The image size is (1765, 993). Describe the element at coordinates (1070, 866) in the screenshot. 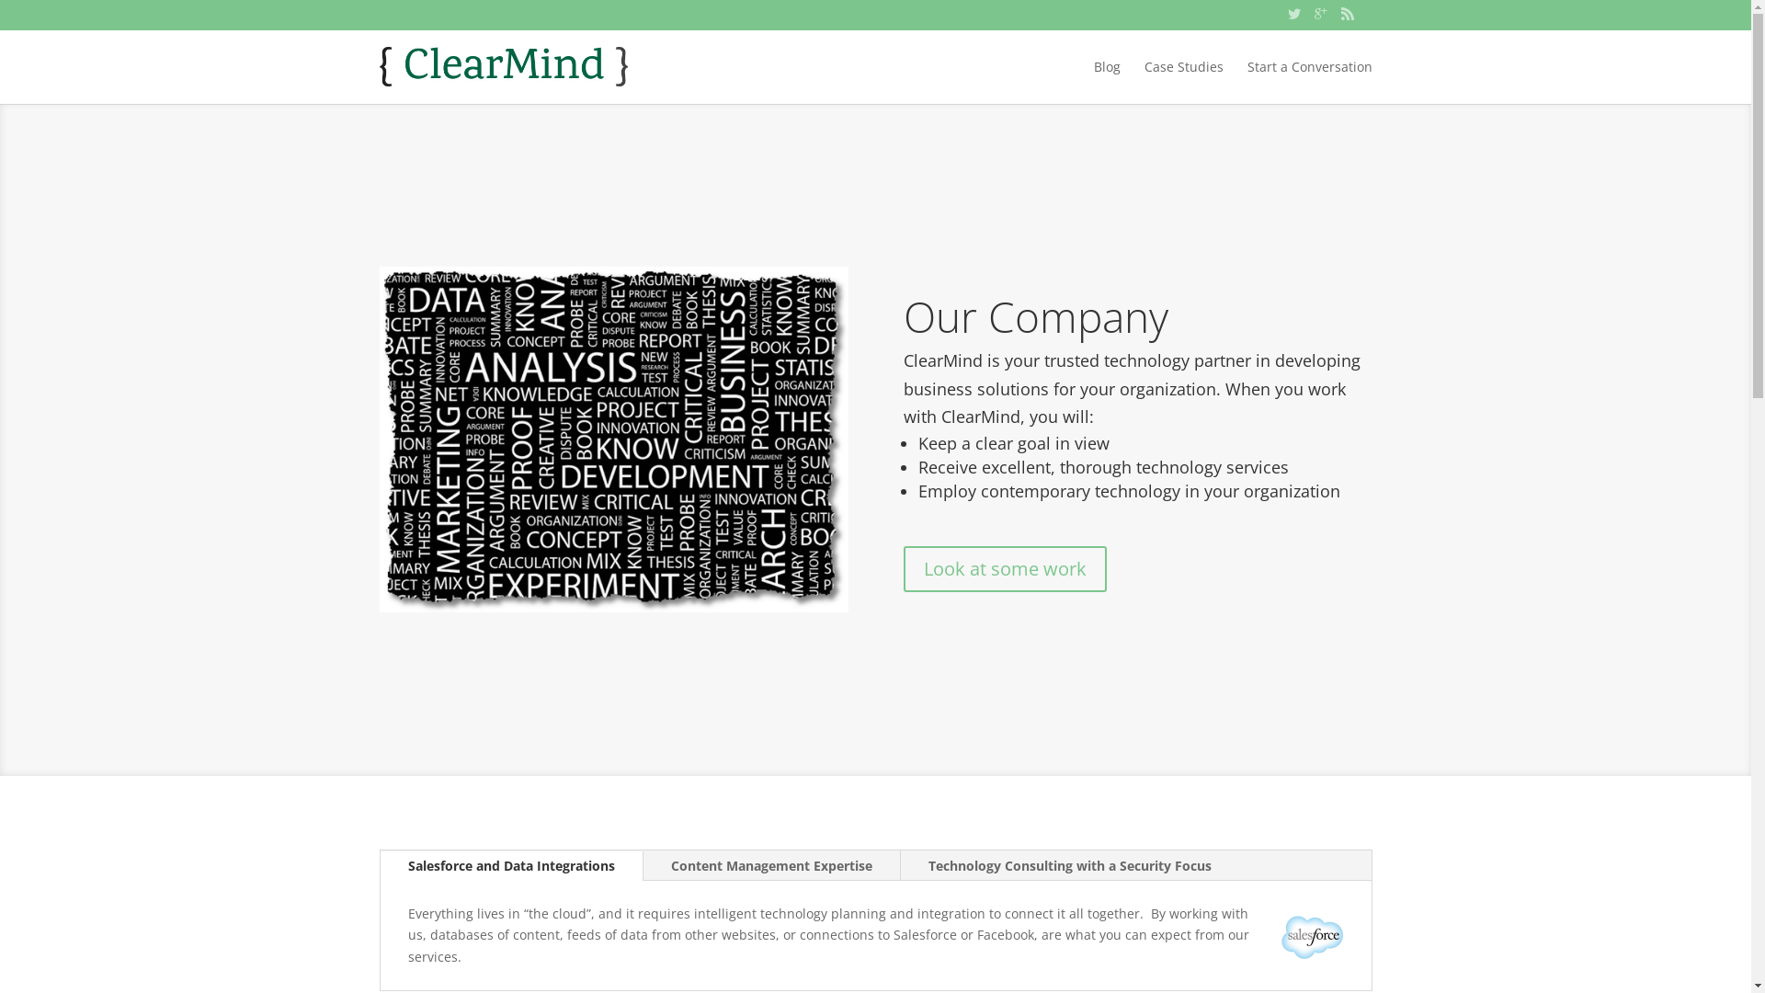

I see `Technology Consulting with a Security Focus` at that location.